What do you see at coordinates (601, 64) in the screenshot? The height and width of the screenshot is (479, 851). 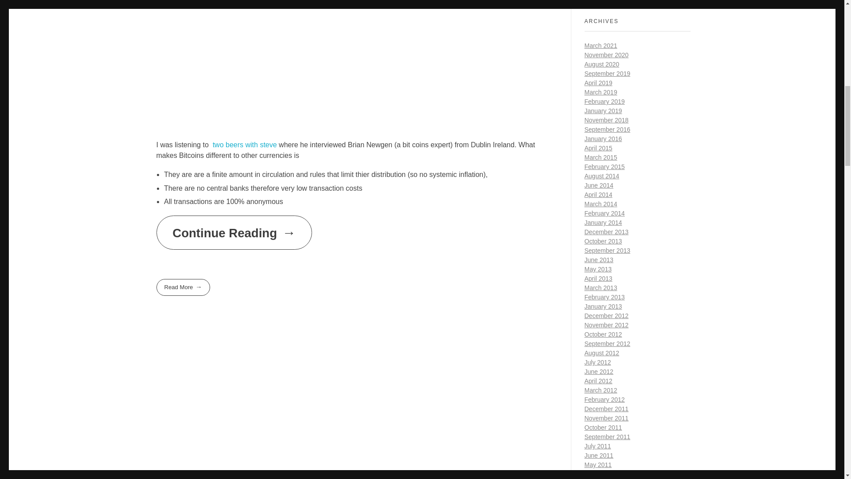 I see `August 2020` at bounding box center [601, 64].